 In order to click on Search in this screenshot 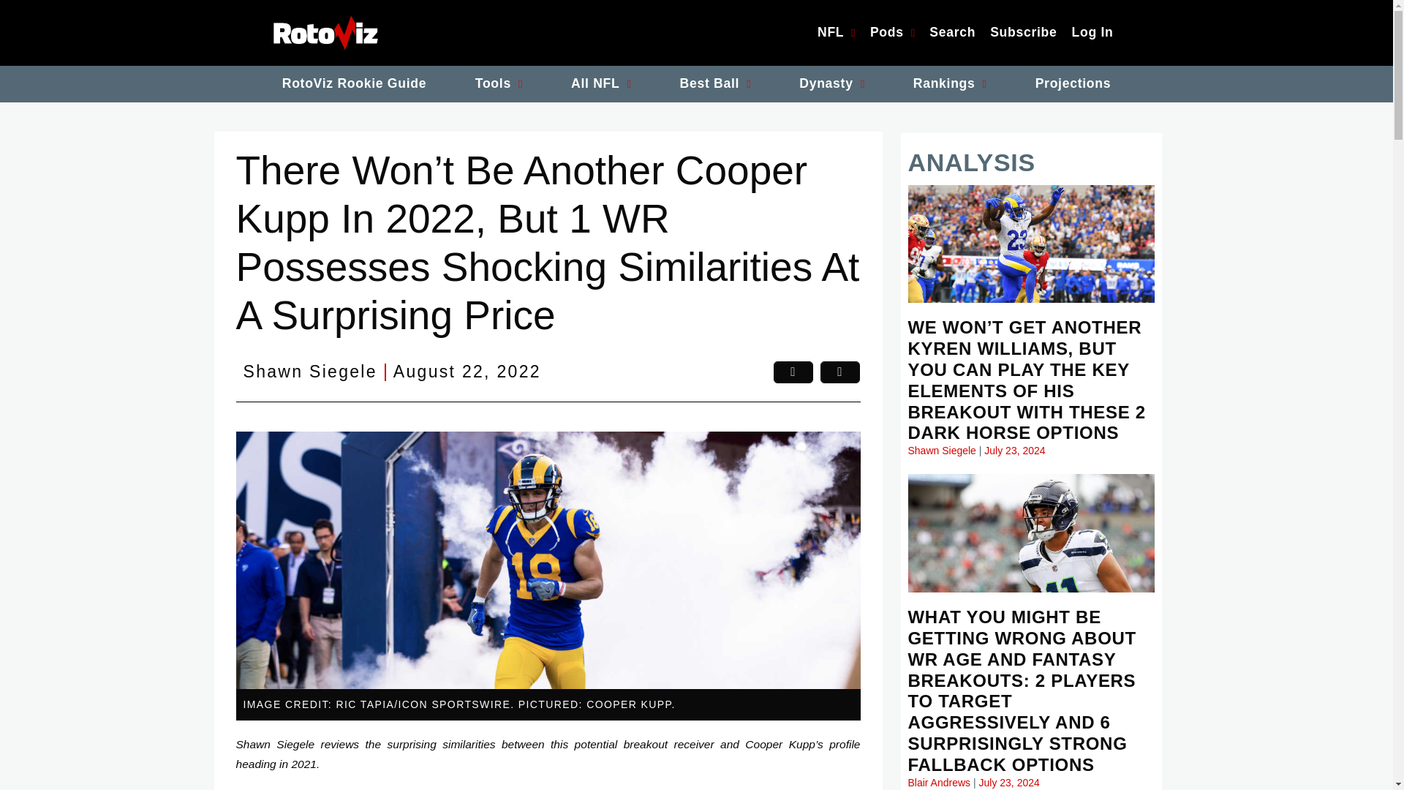, I will do `click(952, 33)`.